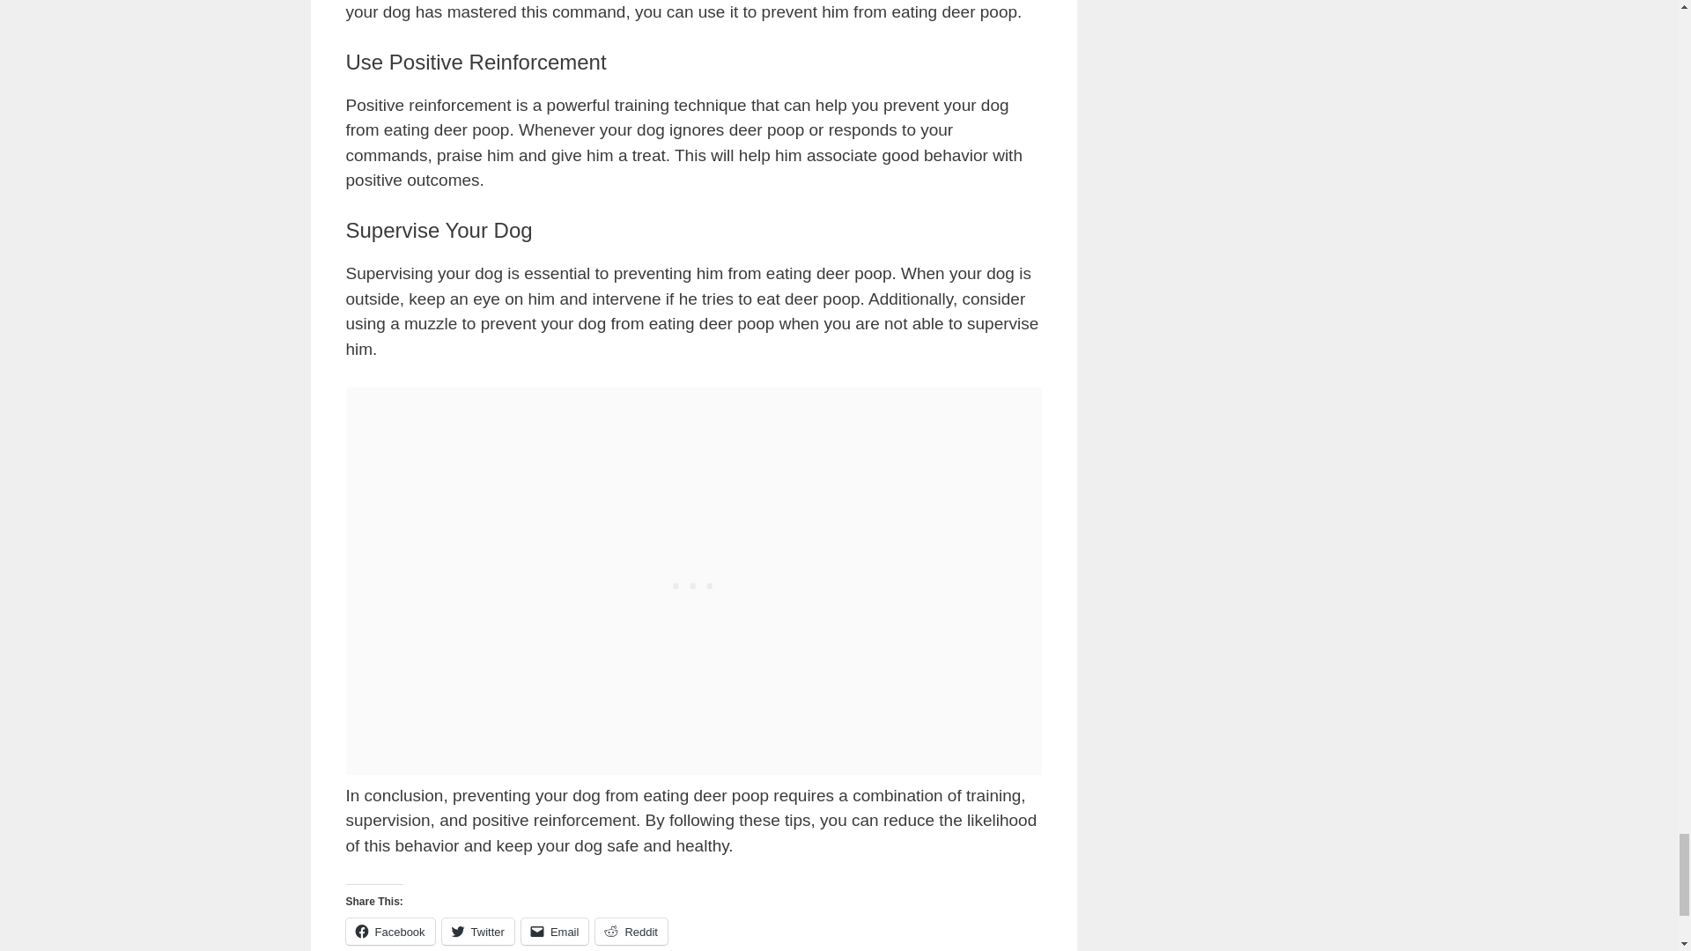  I want to click on Email, so click(555, 932).